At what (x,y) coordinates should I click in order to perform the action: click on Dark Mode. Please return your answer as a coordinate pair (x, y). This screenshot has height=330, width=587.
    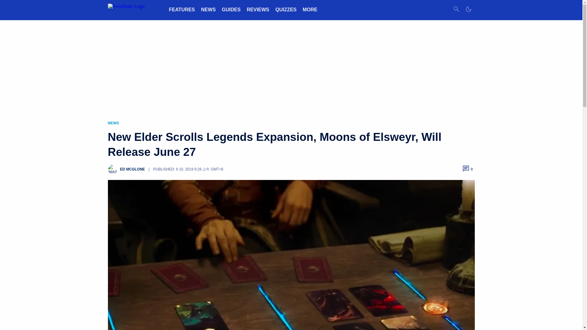
    Looking at the image, I should click on (468, 10).